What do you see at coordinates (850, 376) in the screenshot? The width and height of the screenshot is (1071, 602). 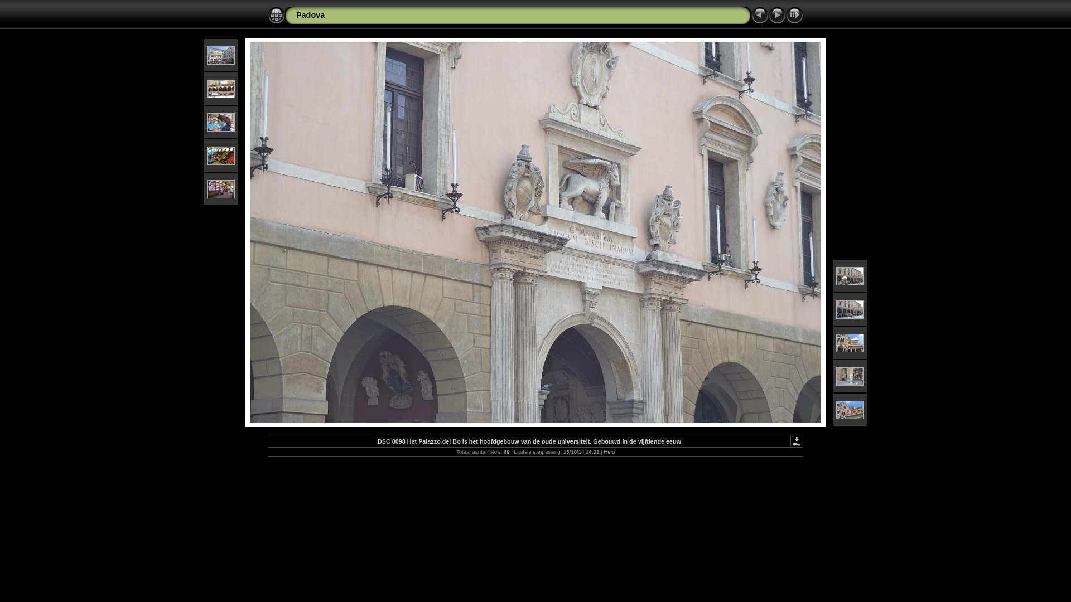 I see ` DSC_0102_Levend standbeeld ` at bounding box center [850, 376].